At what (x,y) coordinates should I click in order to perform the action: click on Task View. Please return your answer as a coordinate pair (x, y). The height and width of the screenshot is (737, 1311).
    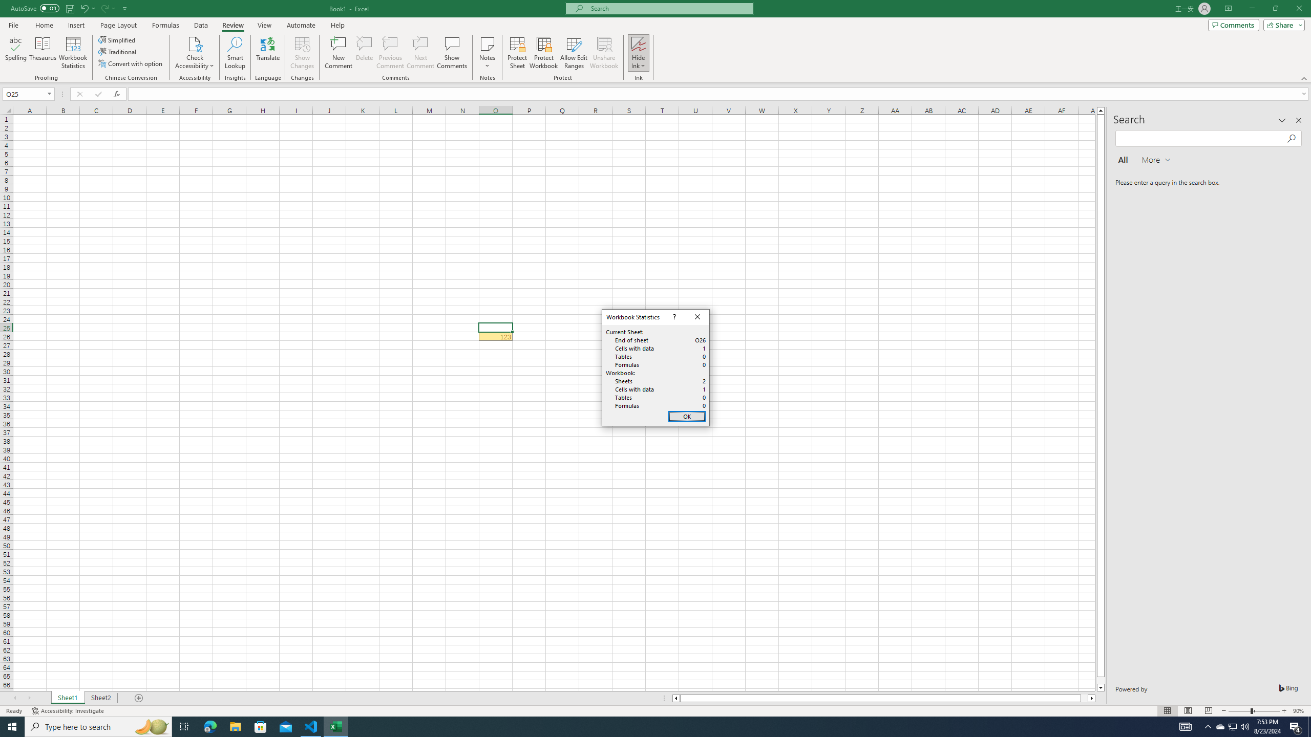
    Looking at the image, I should click on (184, 727).